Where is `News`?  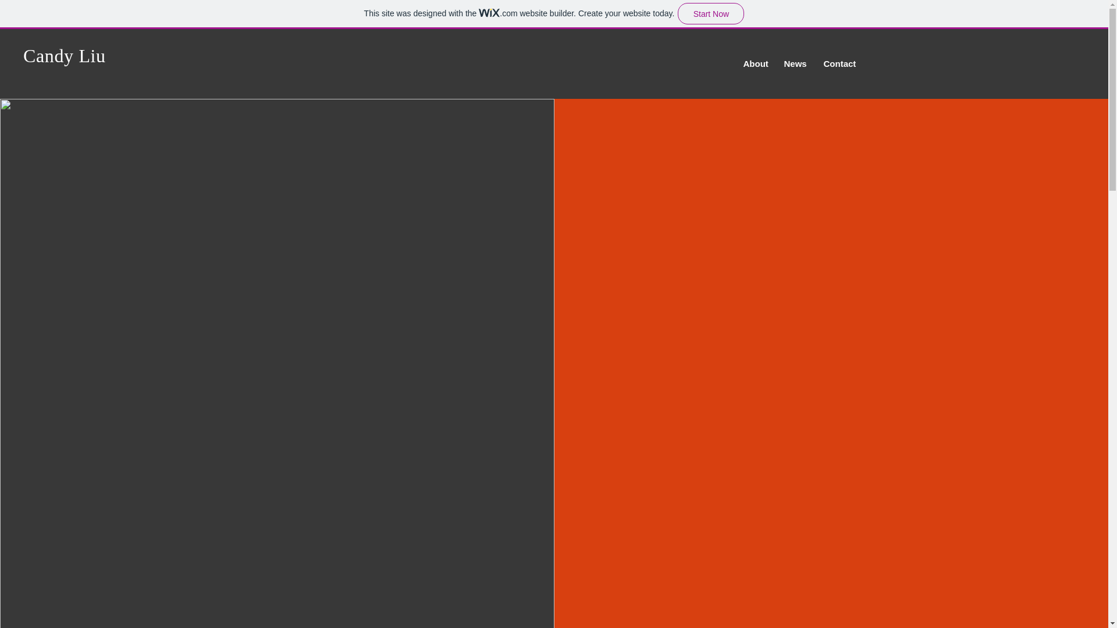 News is located at coordinates (795, 64).